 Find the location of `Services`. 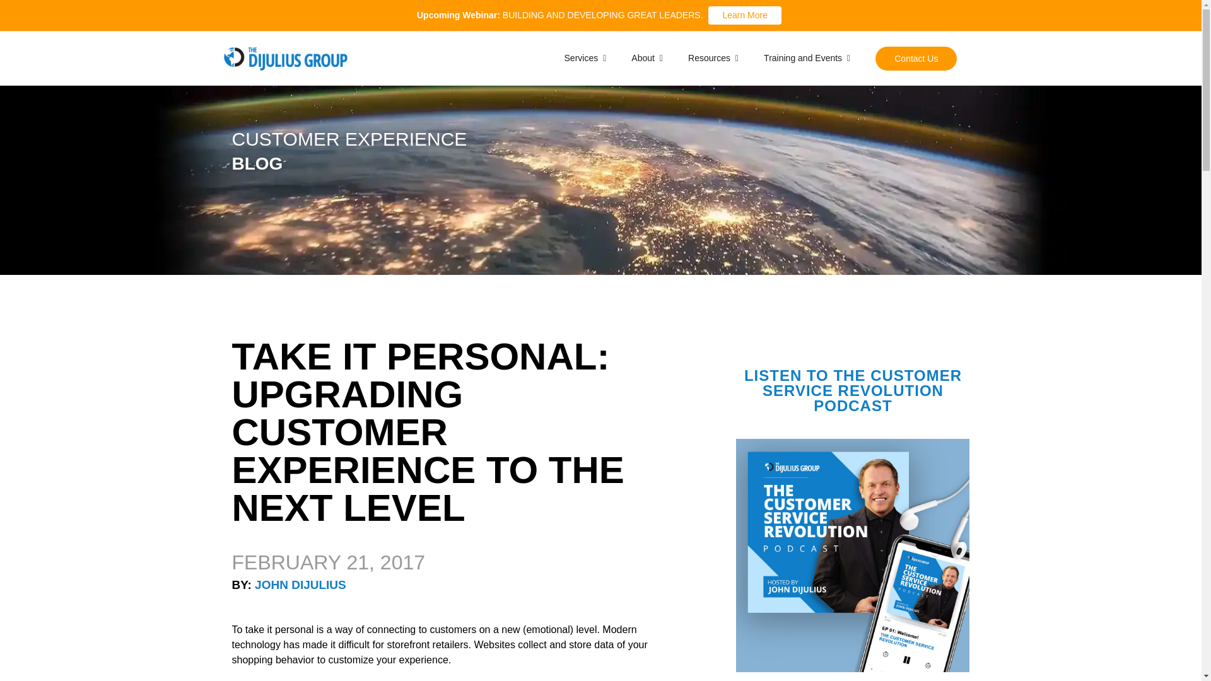

Services is located at coordinates (585, 58).